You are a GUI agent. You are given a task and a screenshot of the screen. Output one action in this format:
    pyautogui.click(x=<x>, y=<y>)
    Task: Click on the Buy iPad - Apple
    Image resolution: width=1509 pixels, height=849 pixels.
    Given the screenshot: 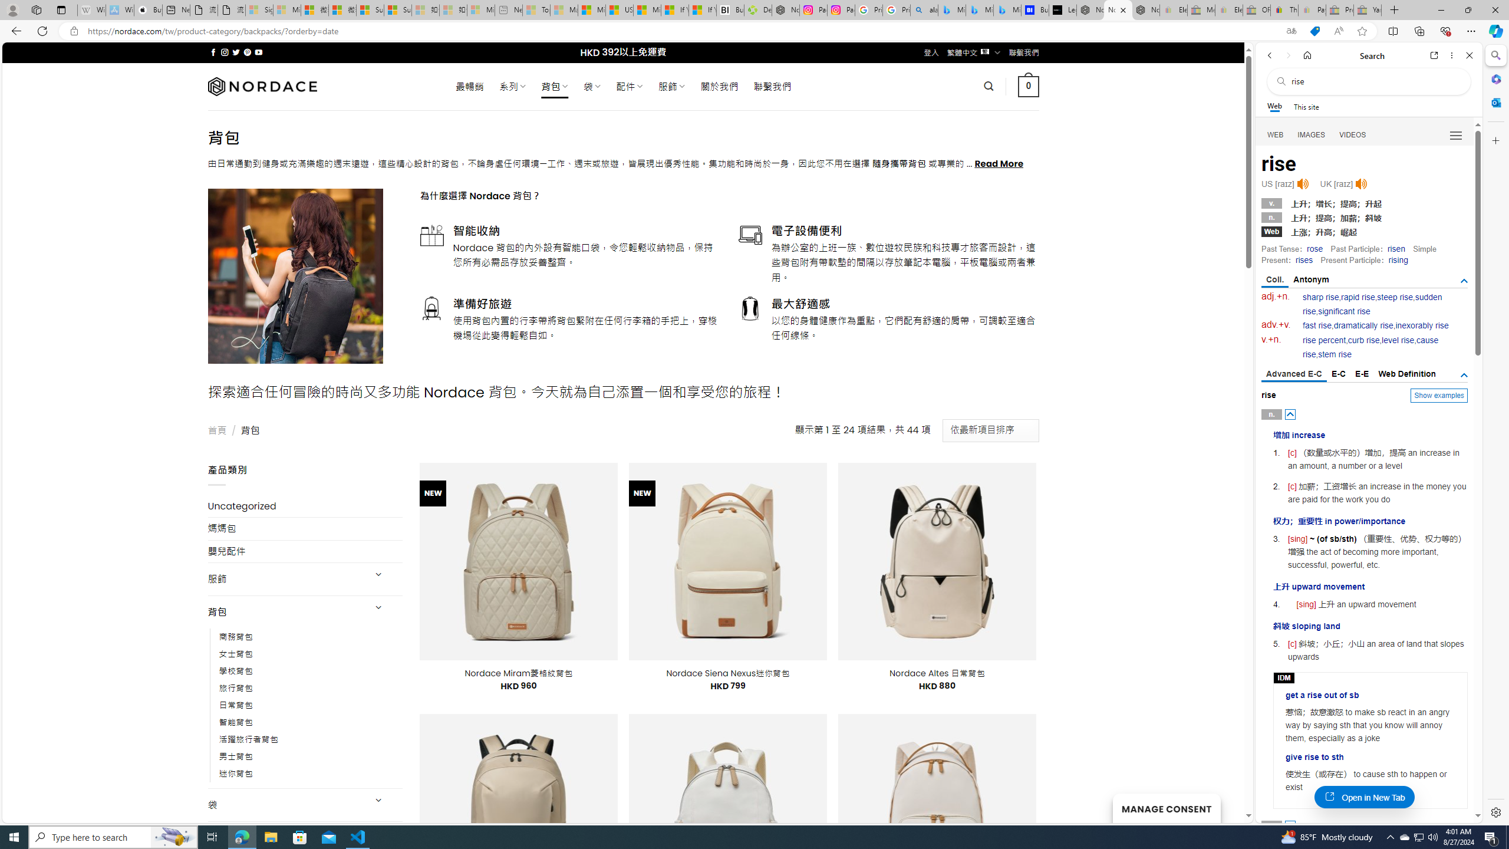 What is the action you would take?
    pyautogui.click(x=149, y=10)
    